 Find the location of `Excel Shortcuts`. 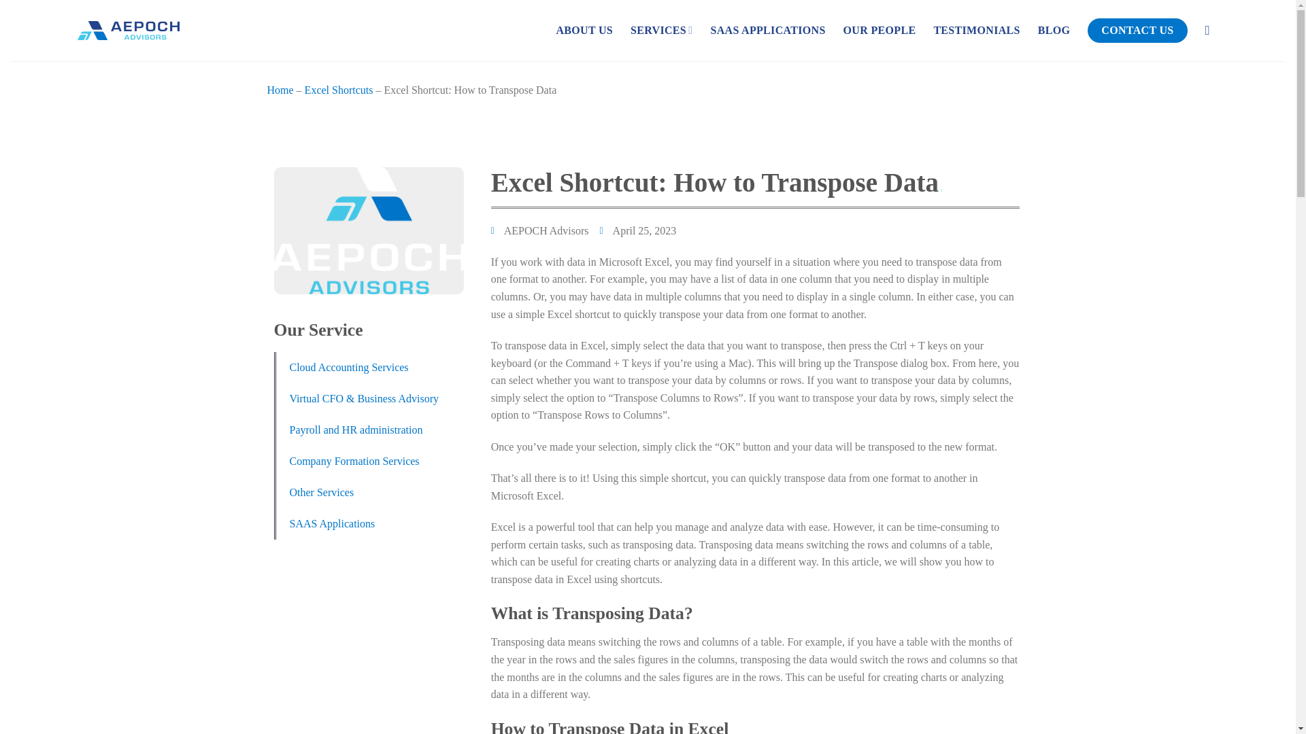

Excel Shortcuts is located at coordinates (339, 90).